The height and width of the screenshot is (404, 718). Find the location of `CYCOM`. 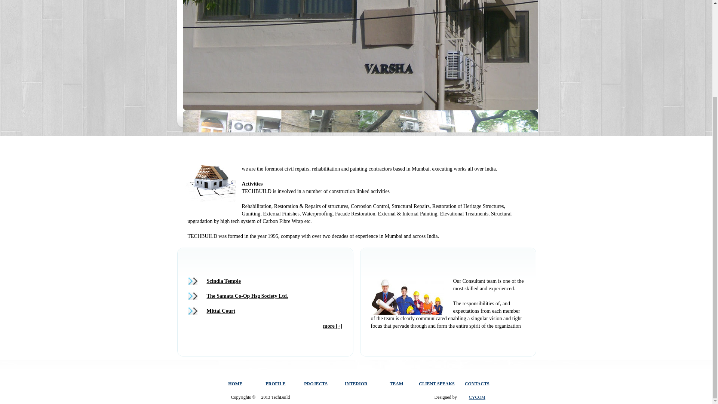

CYCOM is located at coordinates (477, 397).